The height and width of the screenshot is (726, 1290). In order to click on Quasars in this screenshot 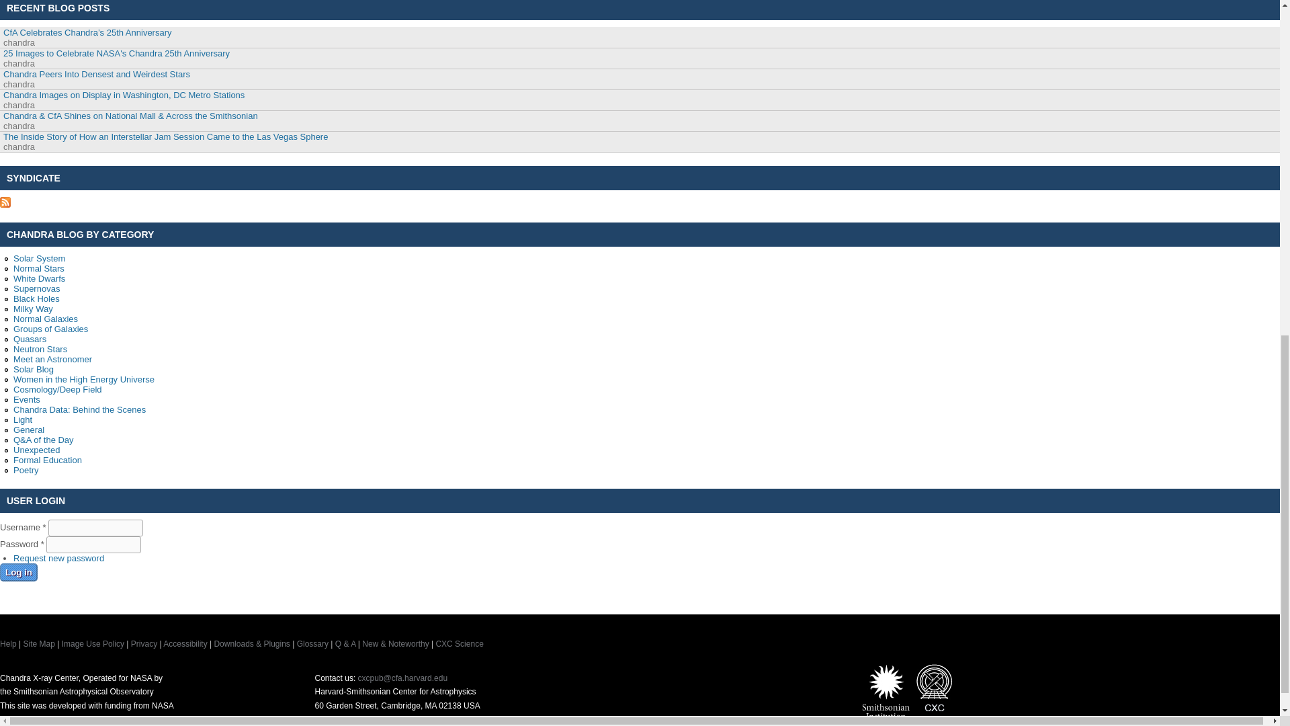, I will do `click(30, 339)`.